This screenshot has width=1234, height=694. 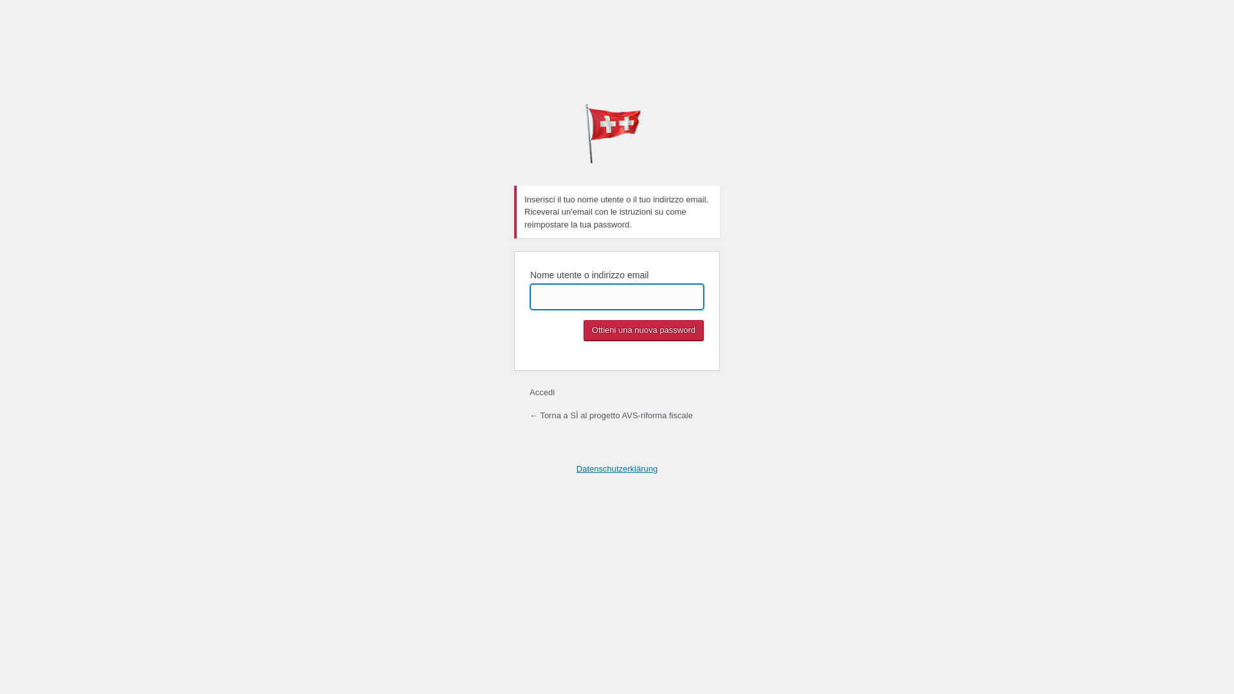 I want to click on Ottieni una nuova password, so click(x=644, y=330).